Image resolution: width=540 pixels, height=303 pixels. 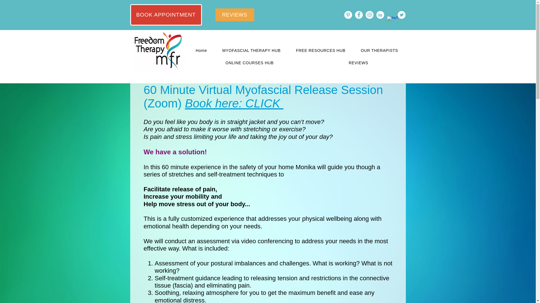 What do you see at coordinates (166, 15) in the screenshot?
I see `BOOK APPOINTMENT` at bounding box center [166, 15].